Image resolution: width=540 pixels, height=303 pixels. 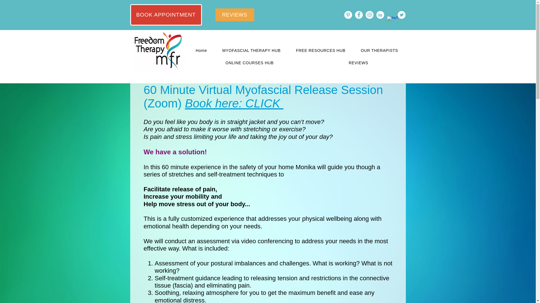 What do you see at coordinates (166, 15) in the screenshot?
I see `BOOK APPOINTMENT` at bounding box center [166, 15].